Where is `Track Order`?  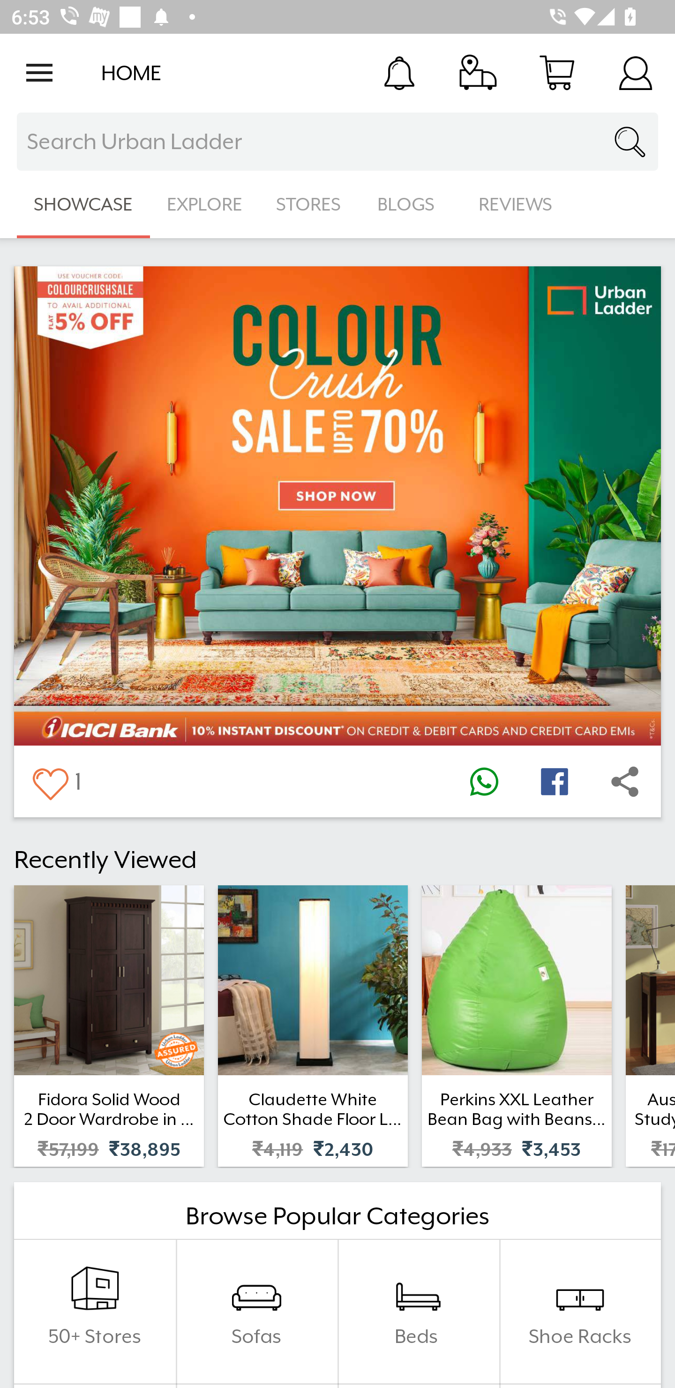 Track Order is located at coordinates (478, 72).